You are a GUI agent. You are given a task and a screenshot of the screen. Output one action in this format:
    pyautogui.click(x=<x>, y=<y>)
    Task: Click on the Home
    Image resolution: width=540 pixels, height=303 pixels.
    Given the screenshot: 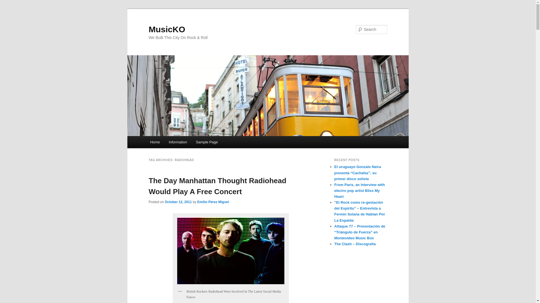 What is the action you would take?
    pyautogui.click(x=155, y=142)
    